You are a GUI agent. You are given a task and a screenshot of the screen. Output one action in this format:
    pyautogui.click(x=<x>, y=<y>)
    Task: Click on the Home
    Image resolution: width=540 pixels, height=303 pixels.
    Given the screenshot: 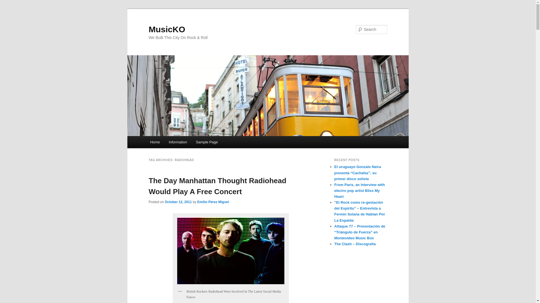 What is the action you would take?
    pyautogui.click(x=155, y=142)
    